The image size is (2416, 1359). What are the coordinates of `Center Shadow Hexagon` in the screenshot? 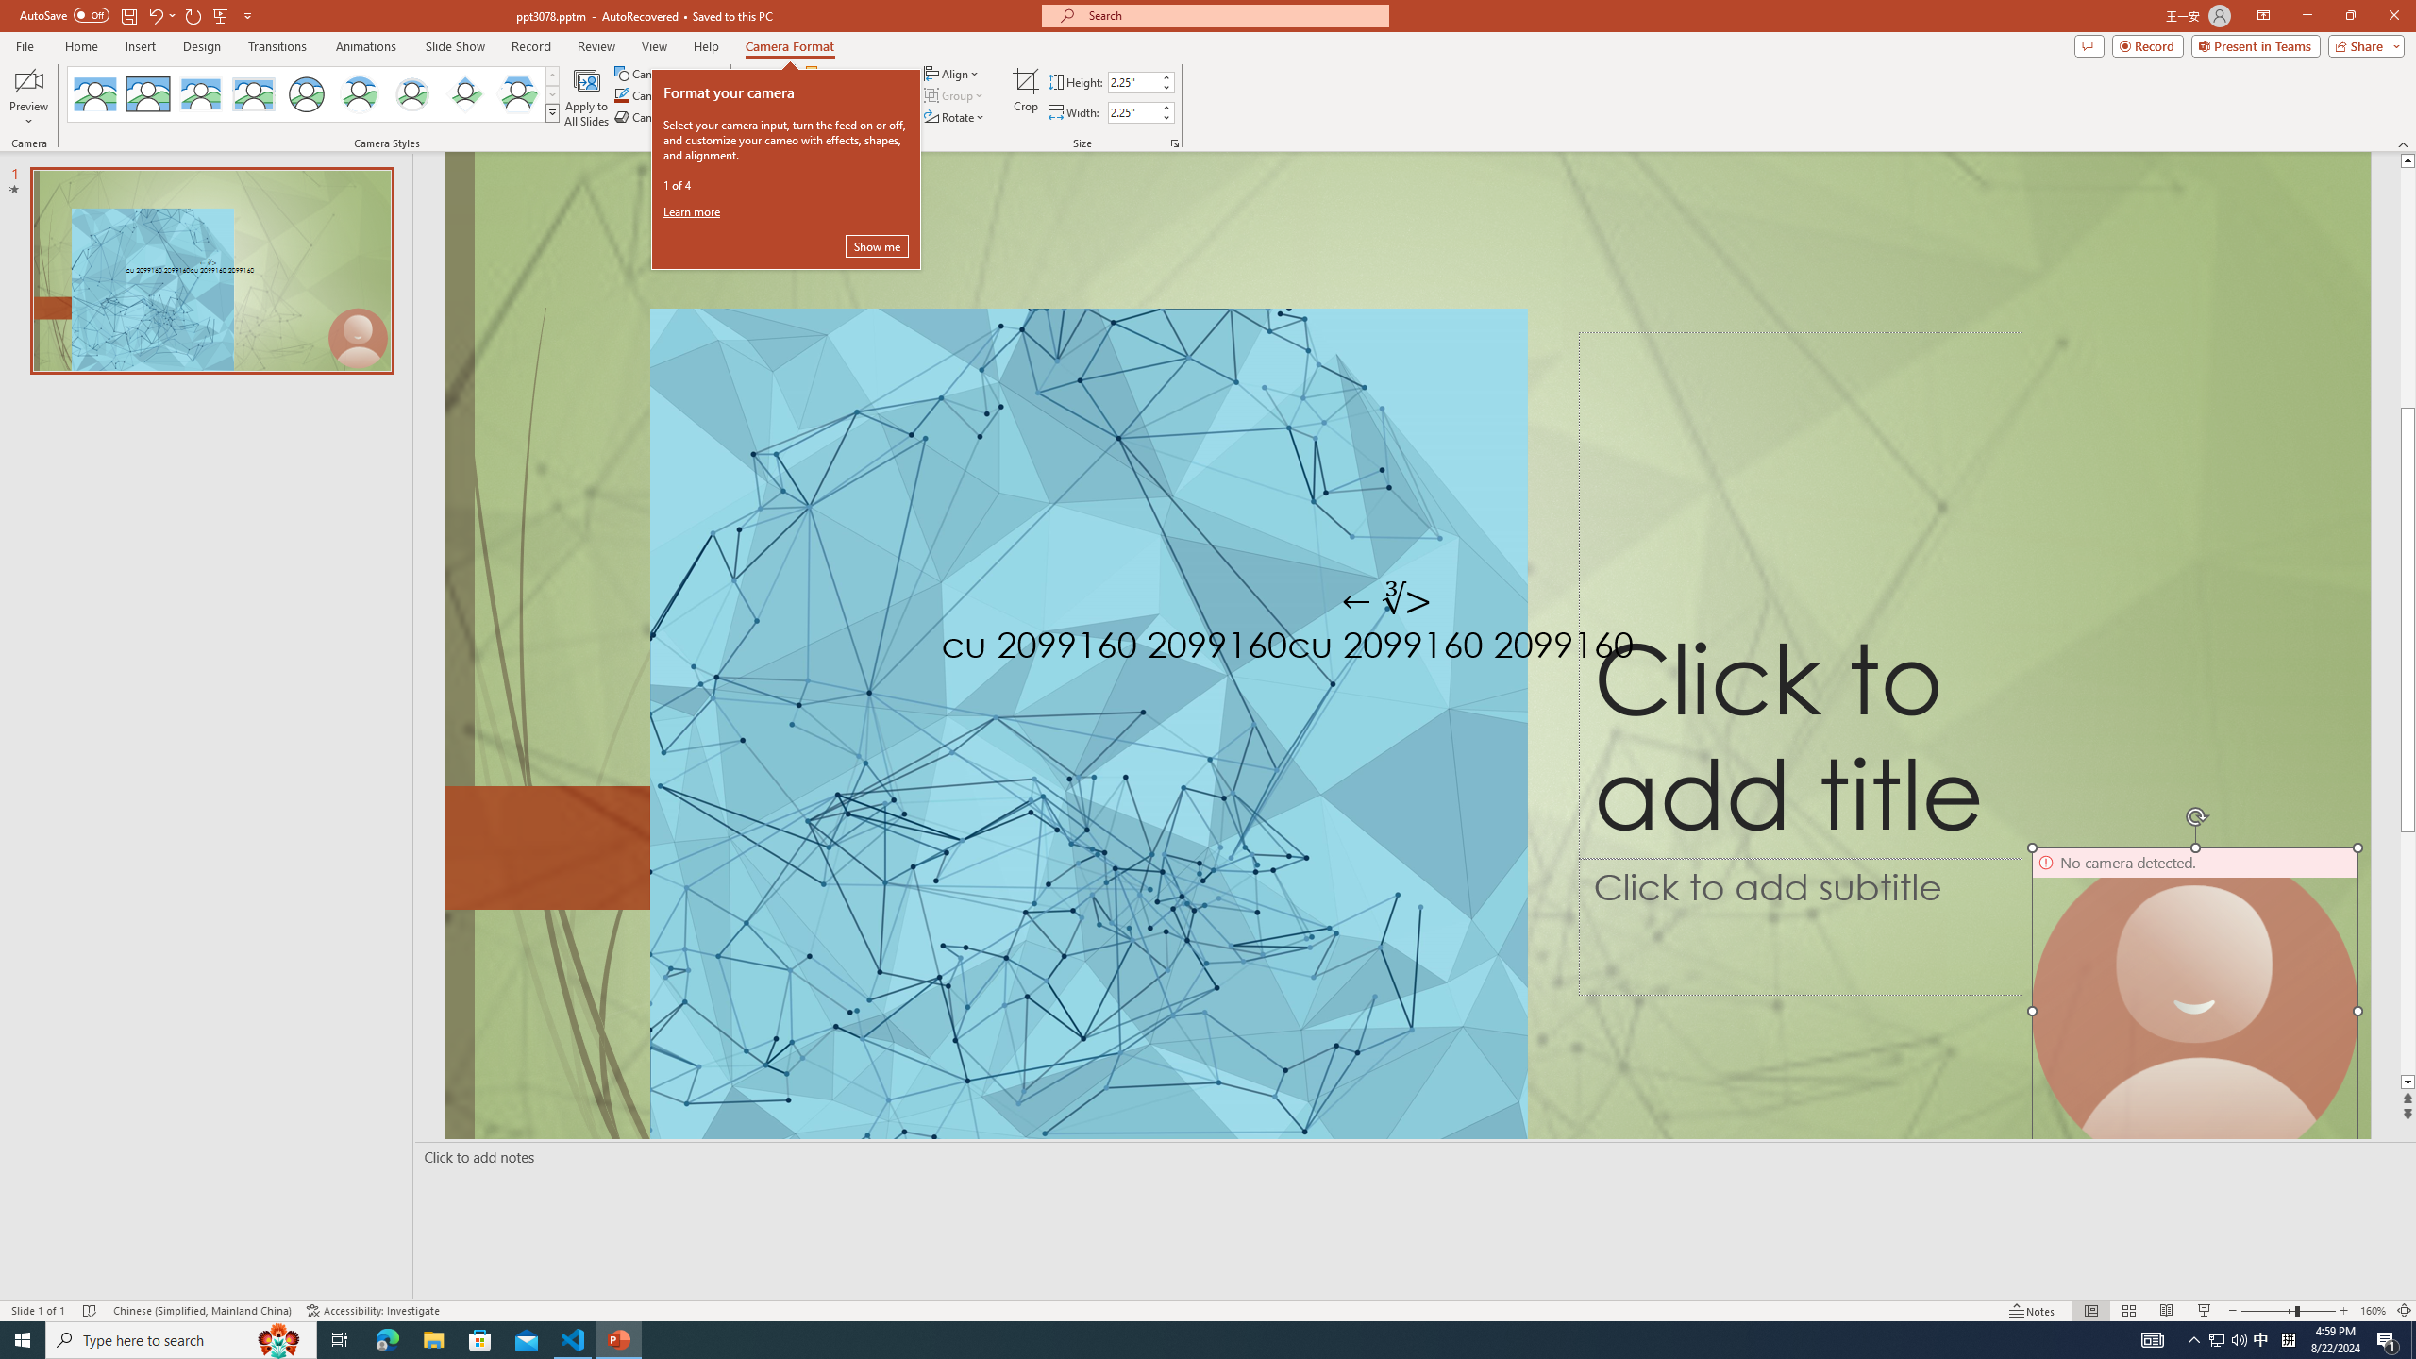 It's located at (518, 94).